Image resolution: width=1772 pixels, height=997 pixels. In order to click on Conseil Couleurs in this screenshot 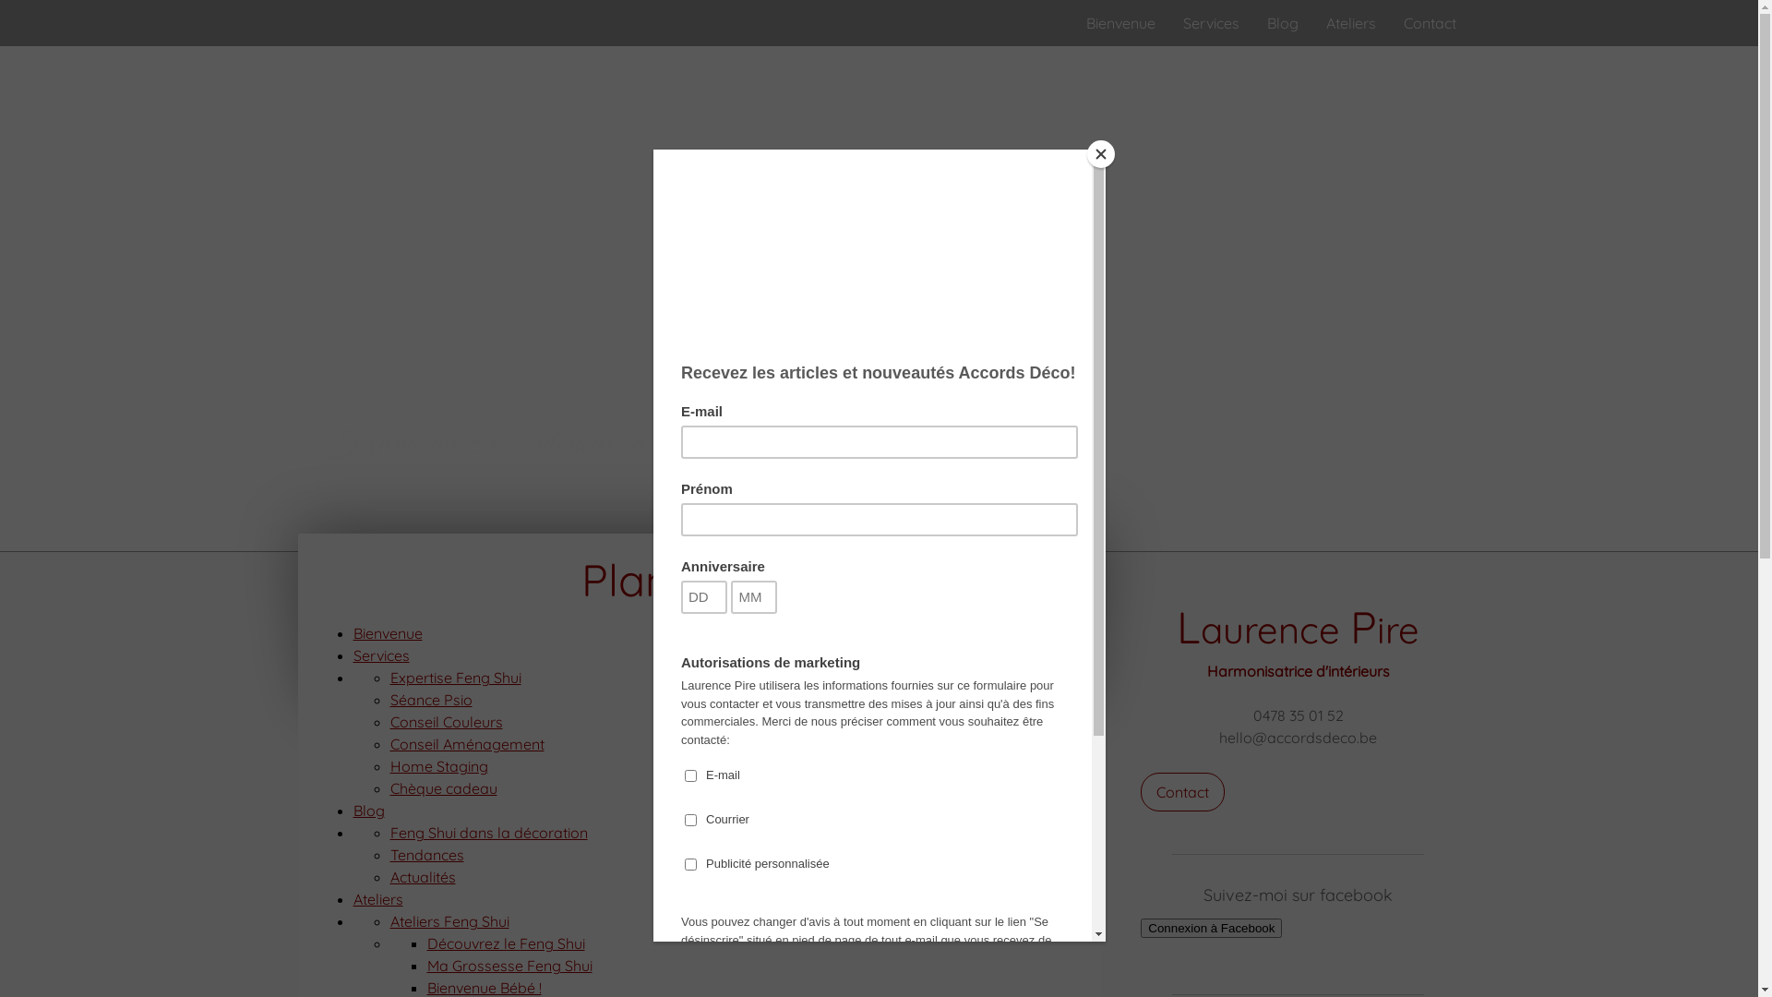, I will do `click(446, 722)`.